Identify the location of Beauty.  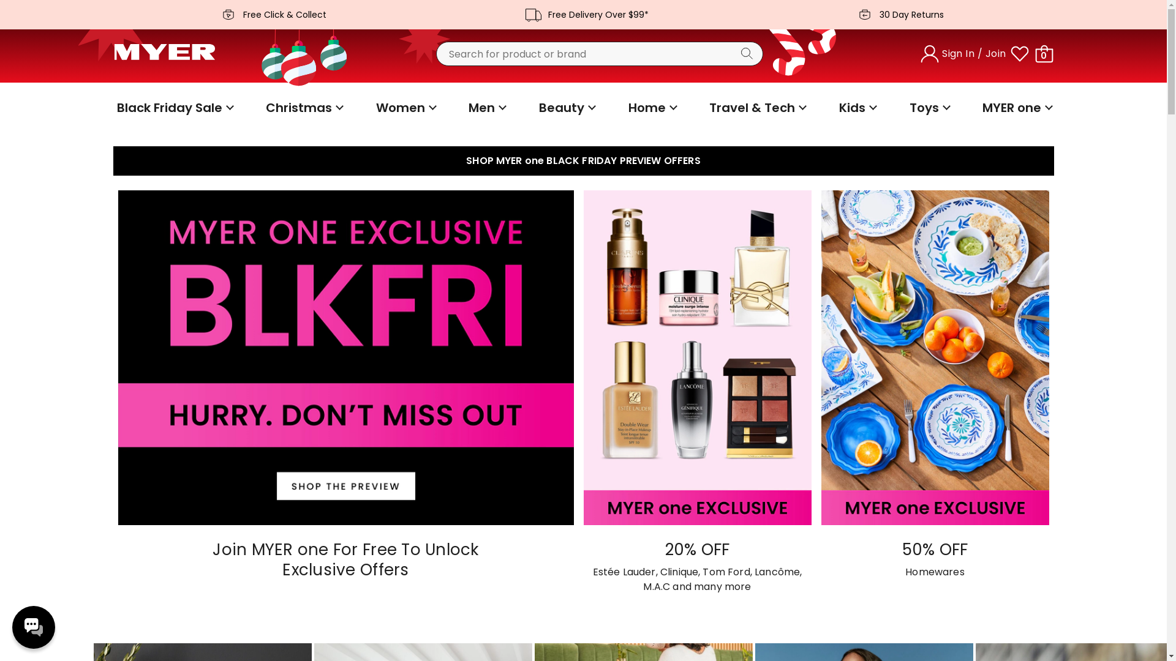
(566, 108).